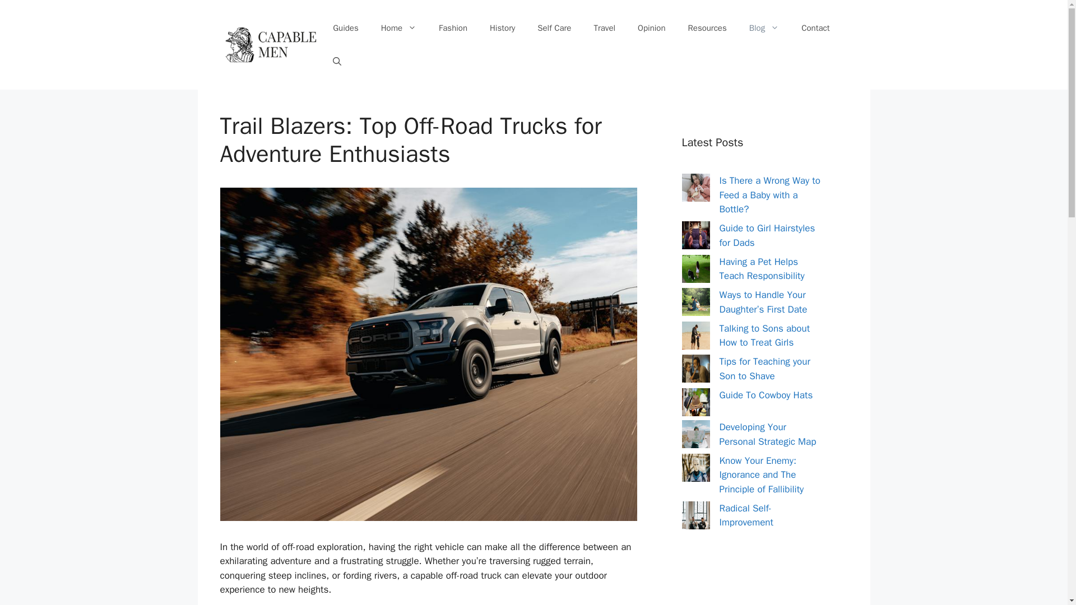 This screenshot has width=1076, height=605. I want to click on Contact, so click(815, 28).